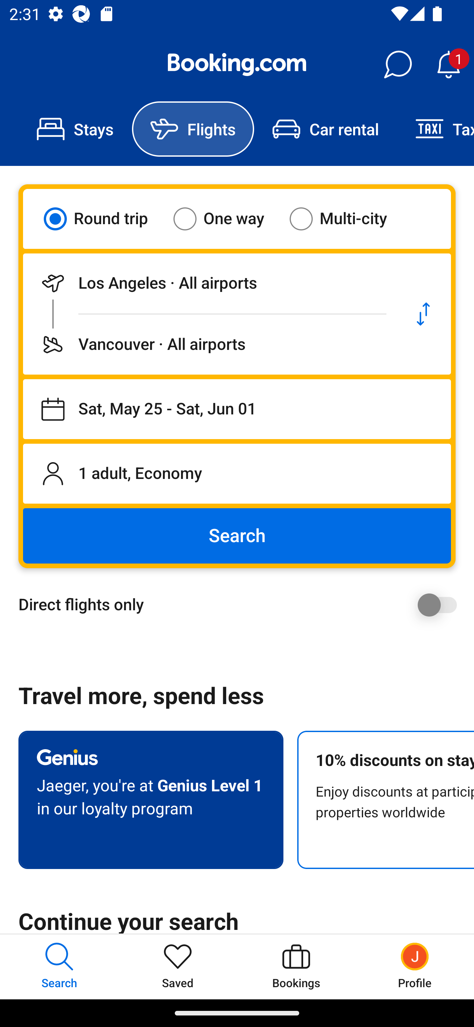  Describe the element at coordinates (75, 129) in the screenshot. I see `Stays` at that location.